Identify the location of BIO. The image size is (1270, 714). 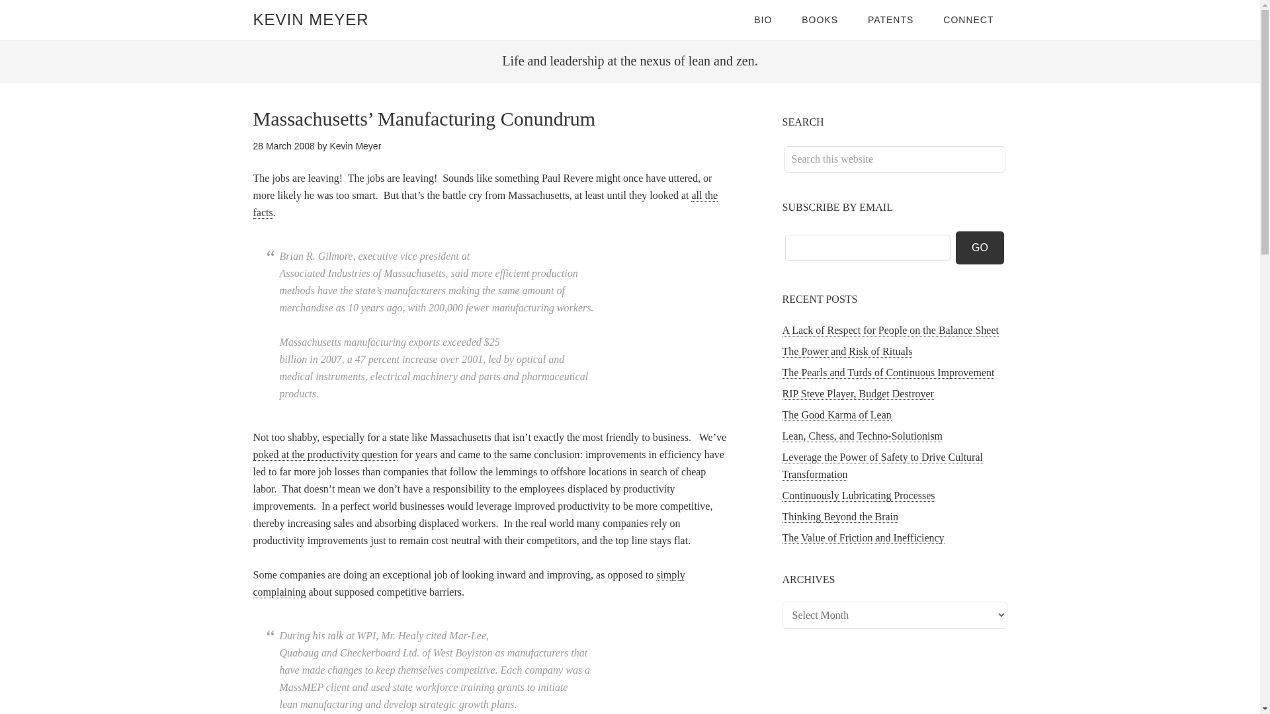
(762, 20).